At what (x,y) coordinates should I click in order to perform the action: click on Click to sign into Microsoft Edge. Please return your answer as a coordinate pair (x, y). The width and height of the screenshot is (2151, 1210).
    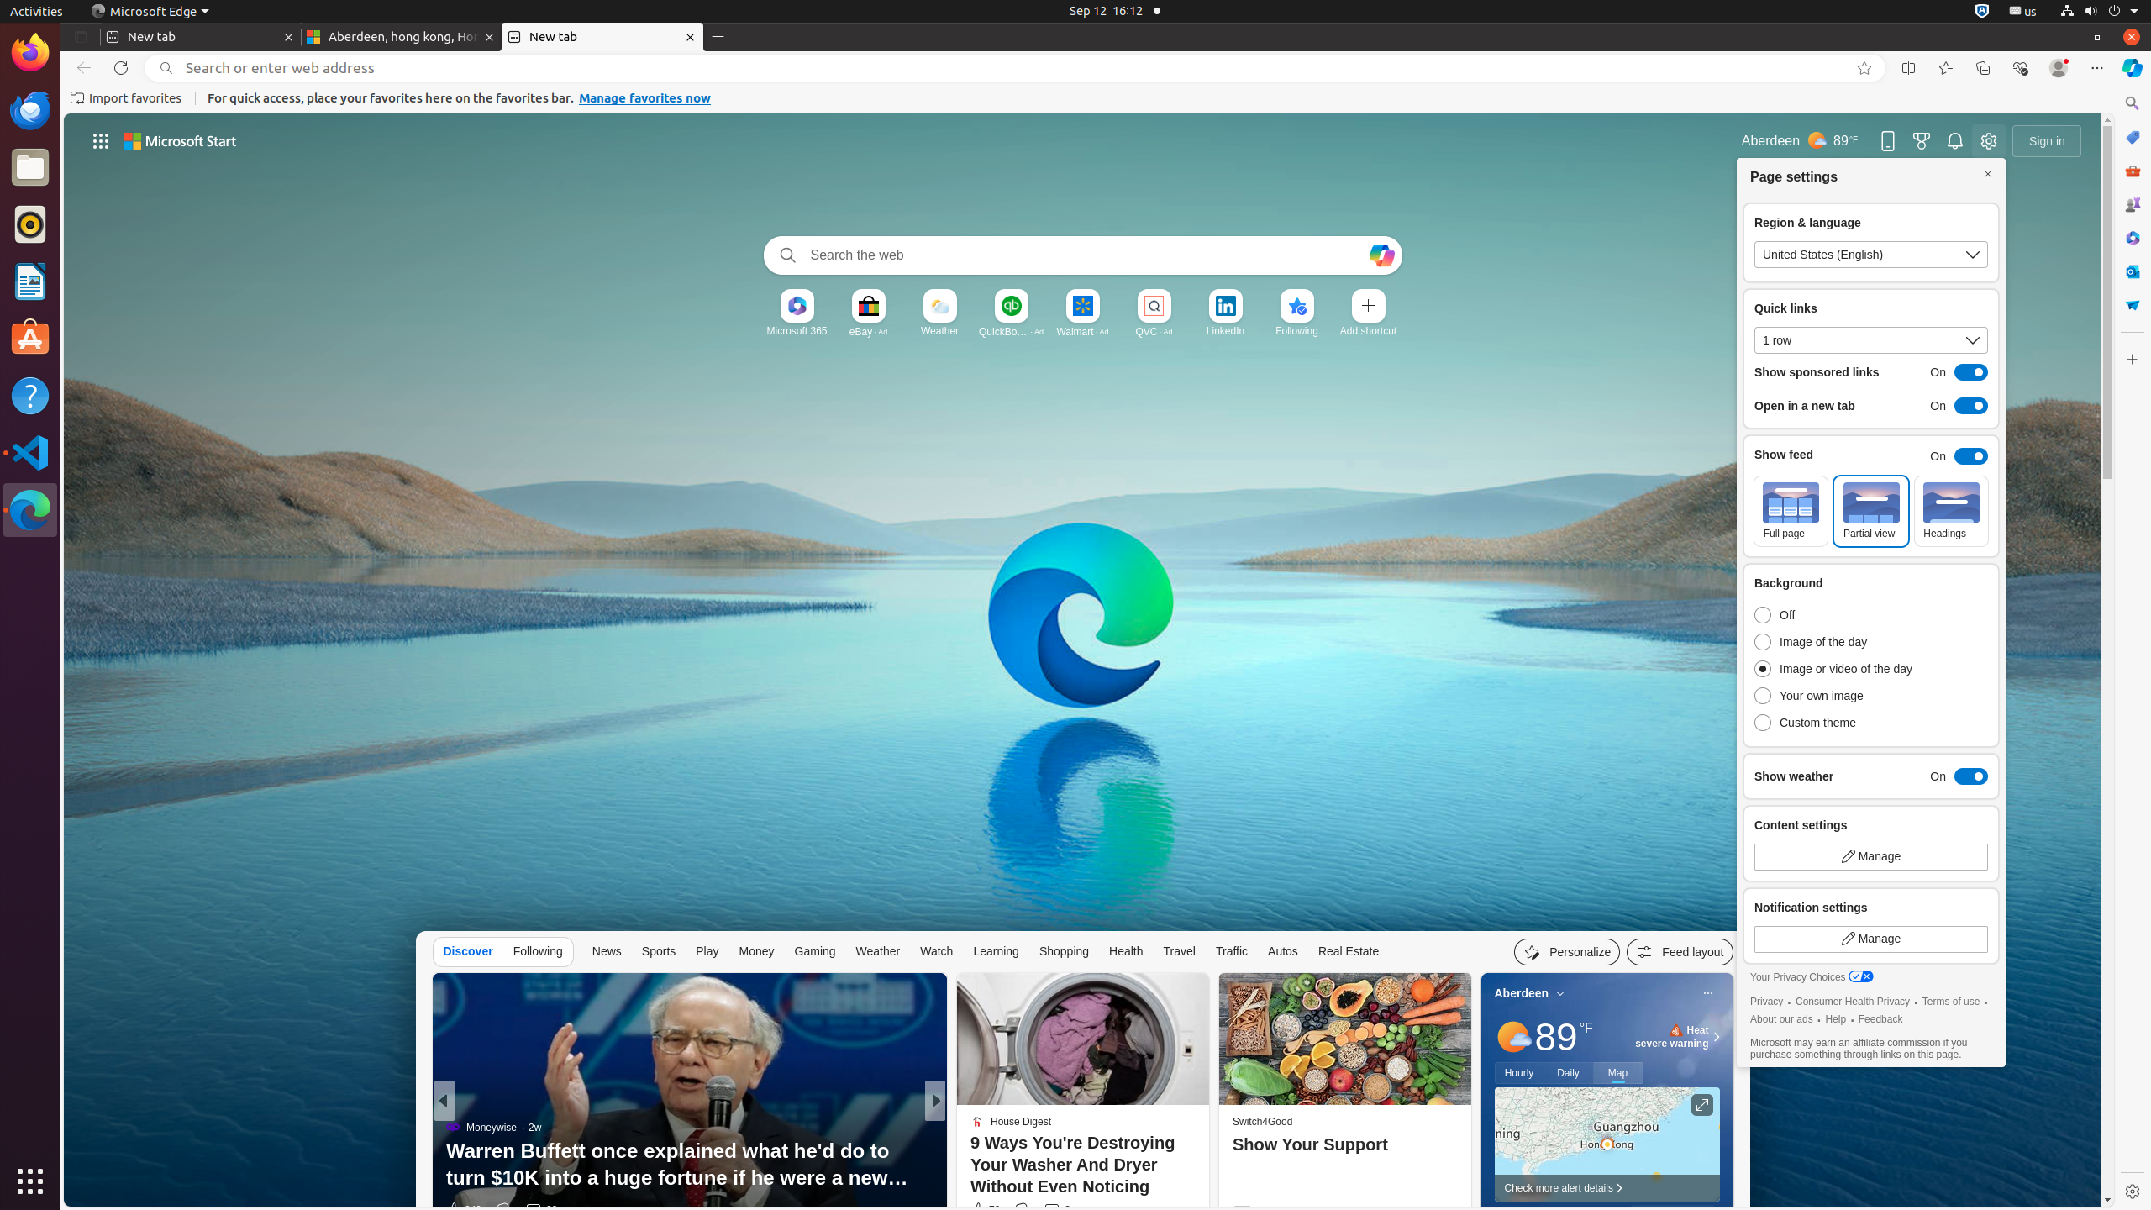
    Looking at the image, I should click on (2047, 141).